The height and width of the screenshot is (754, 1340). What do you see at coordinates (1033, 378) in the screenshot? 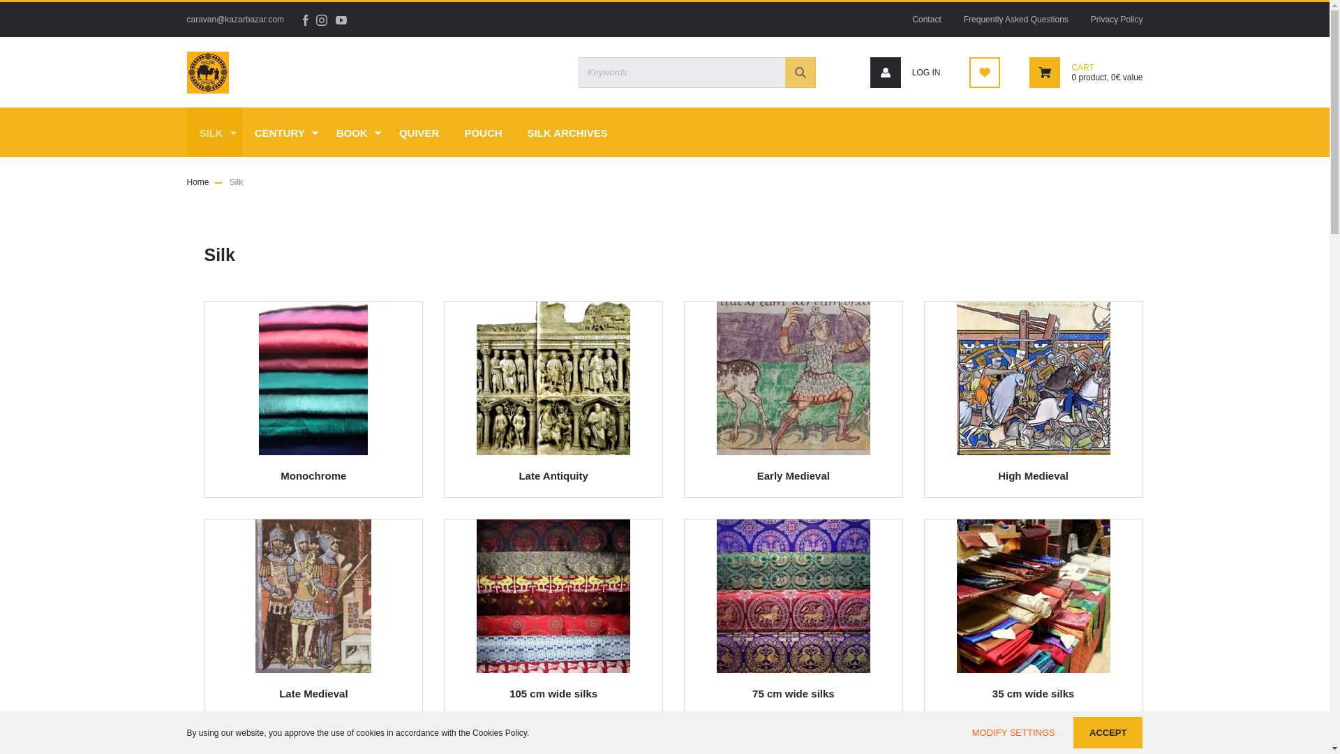
I see `High Medieval` at bounding box center [1033, 378].